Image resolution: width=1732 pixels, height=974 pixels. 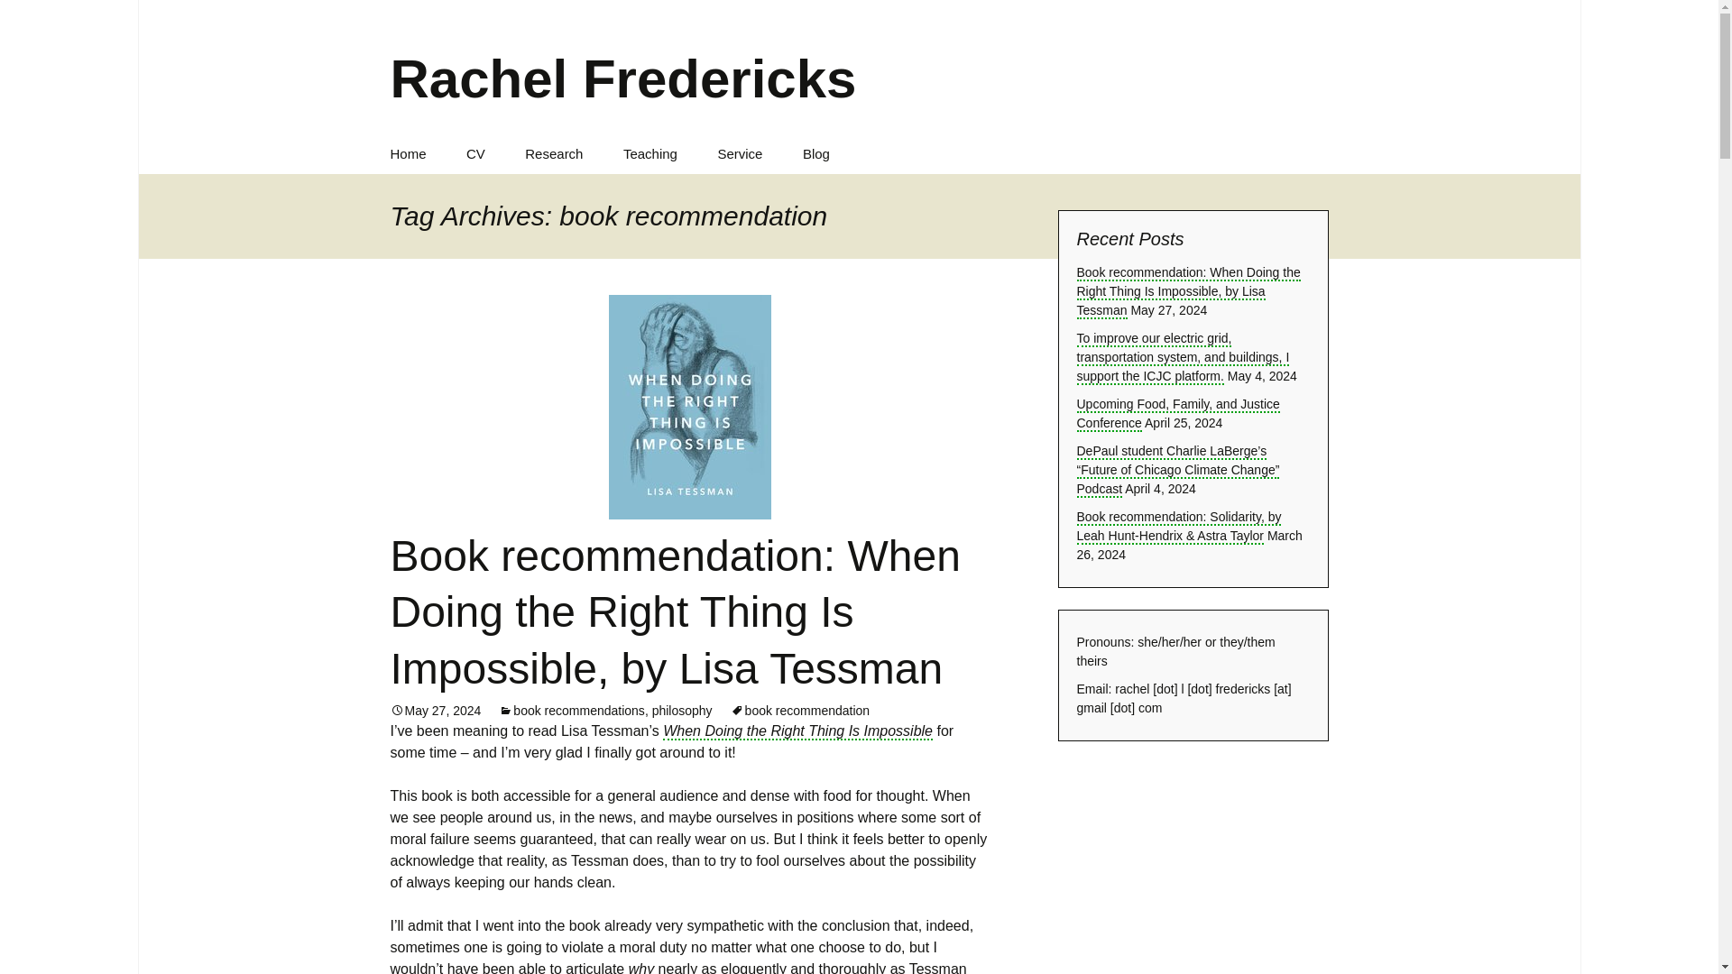 I want to click on book recommendations, so click(x=571, y=710).